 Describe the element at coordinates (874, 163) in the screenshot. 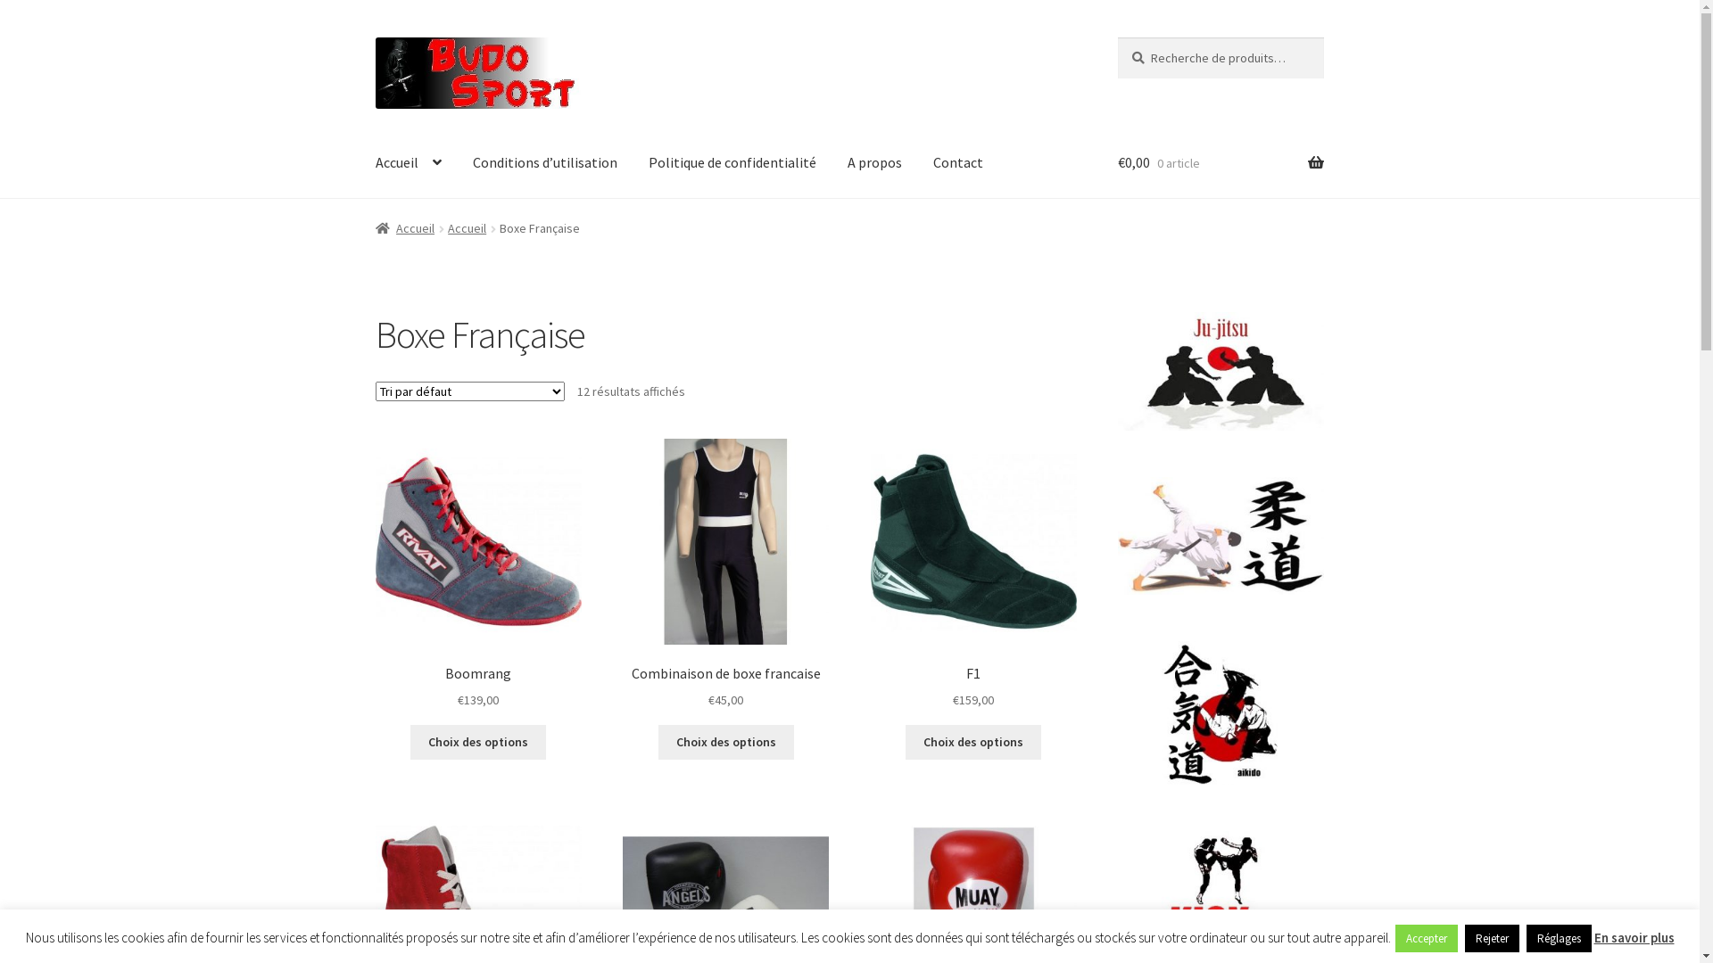

I see `A propos` at that location.